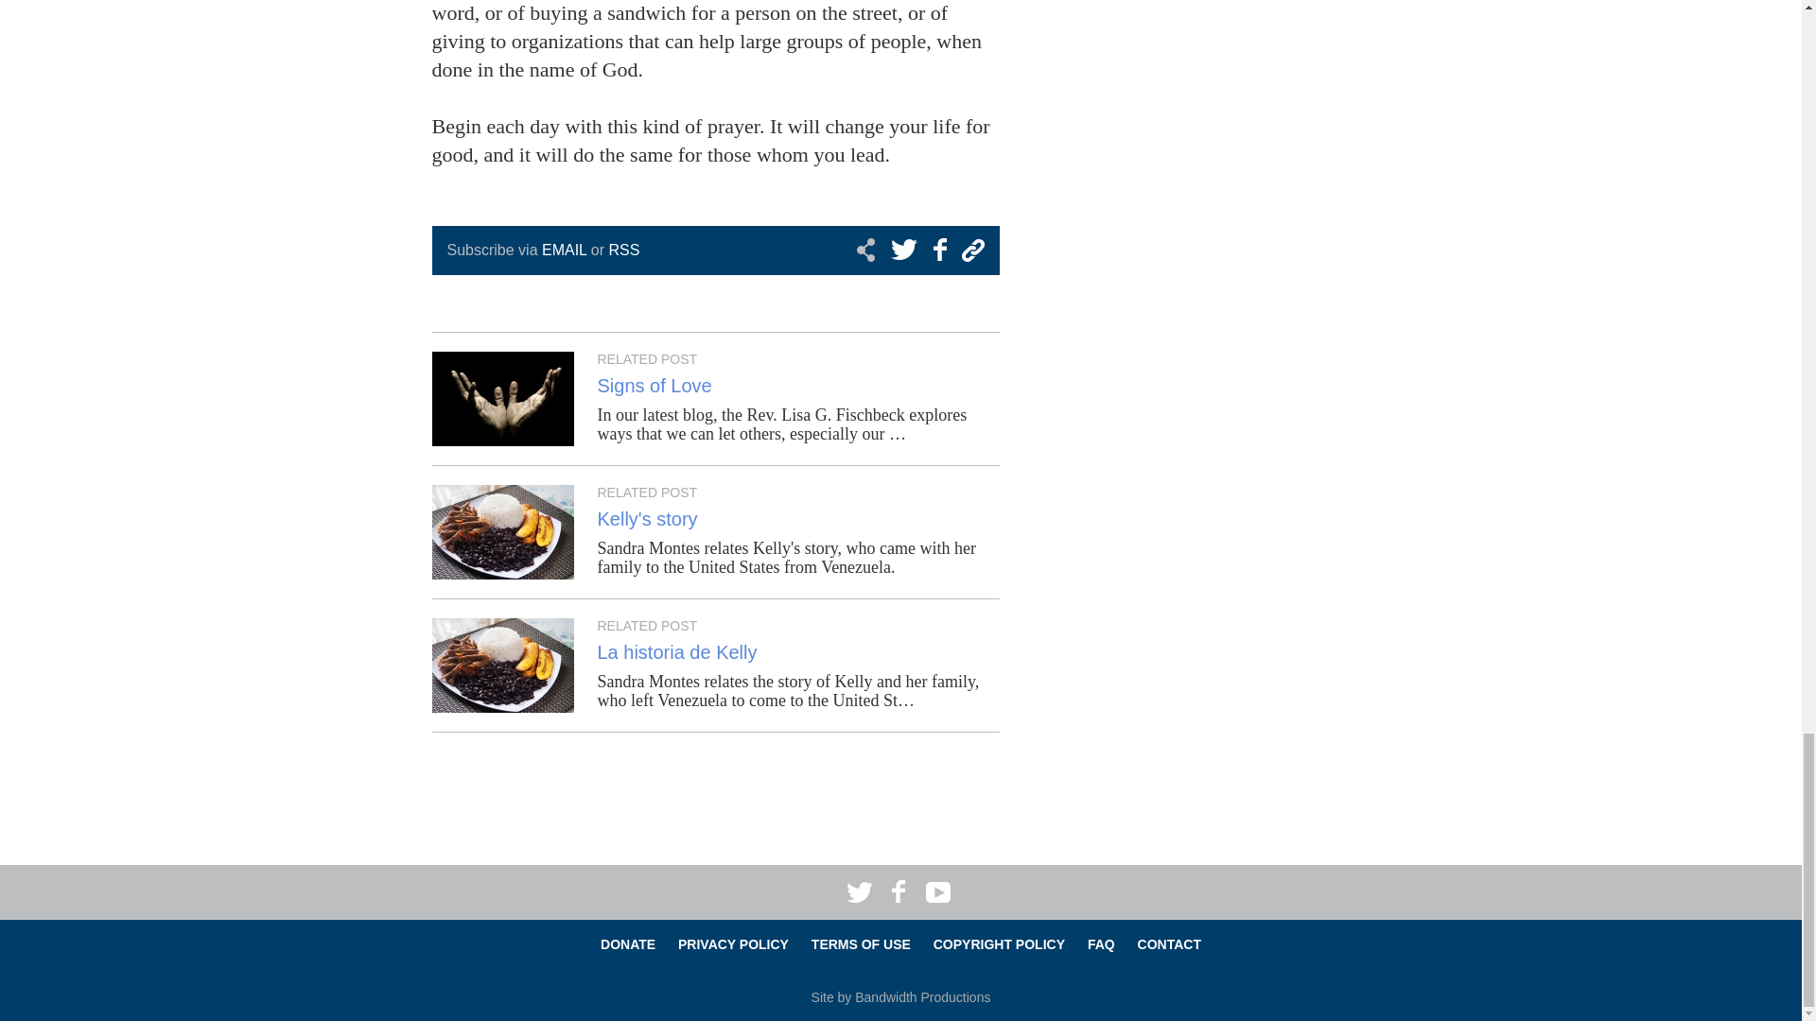 This screenshot has height=1021, width=1816. I want to click on La historia de Kelly, so click(677, 652).